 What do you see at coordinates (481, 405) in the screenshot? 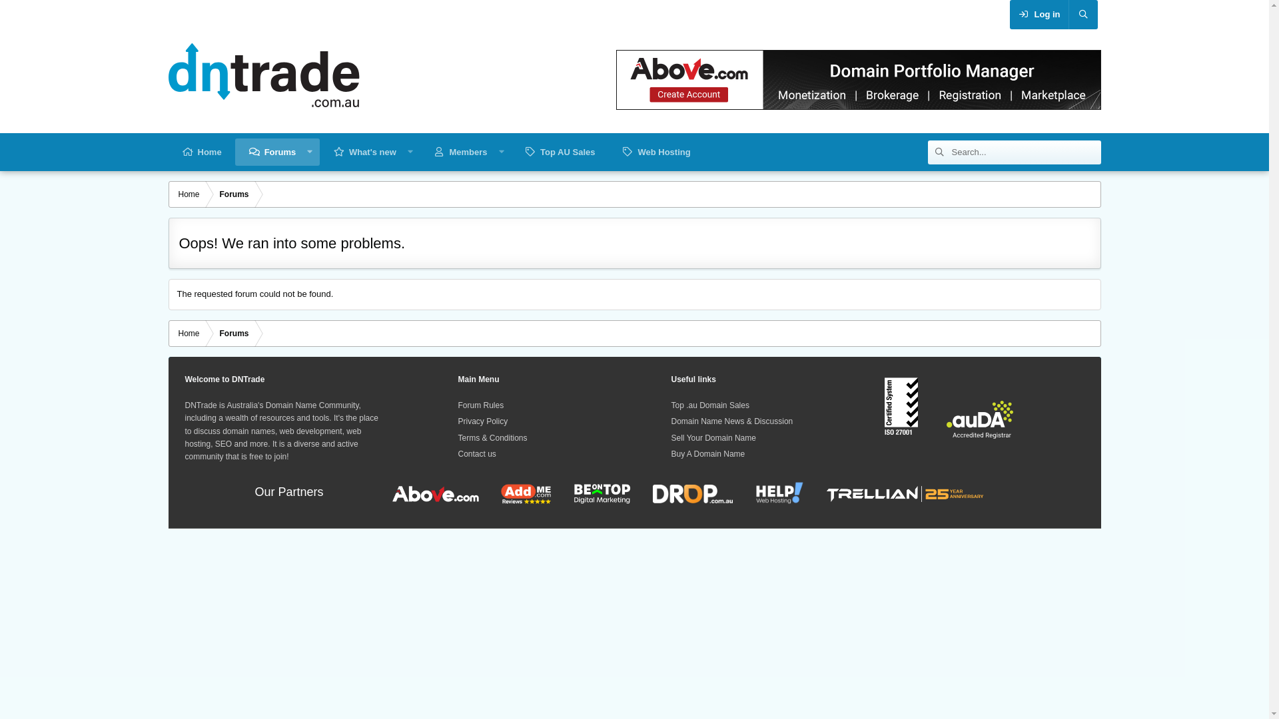
I see `Forum Rules` at bounding box center [481, 405].